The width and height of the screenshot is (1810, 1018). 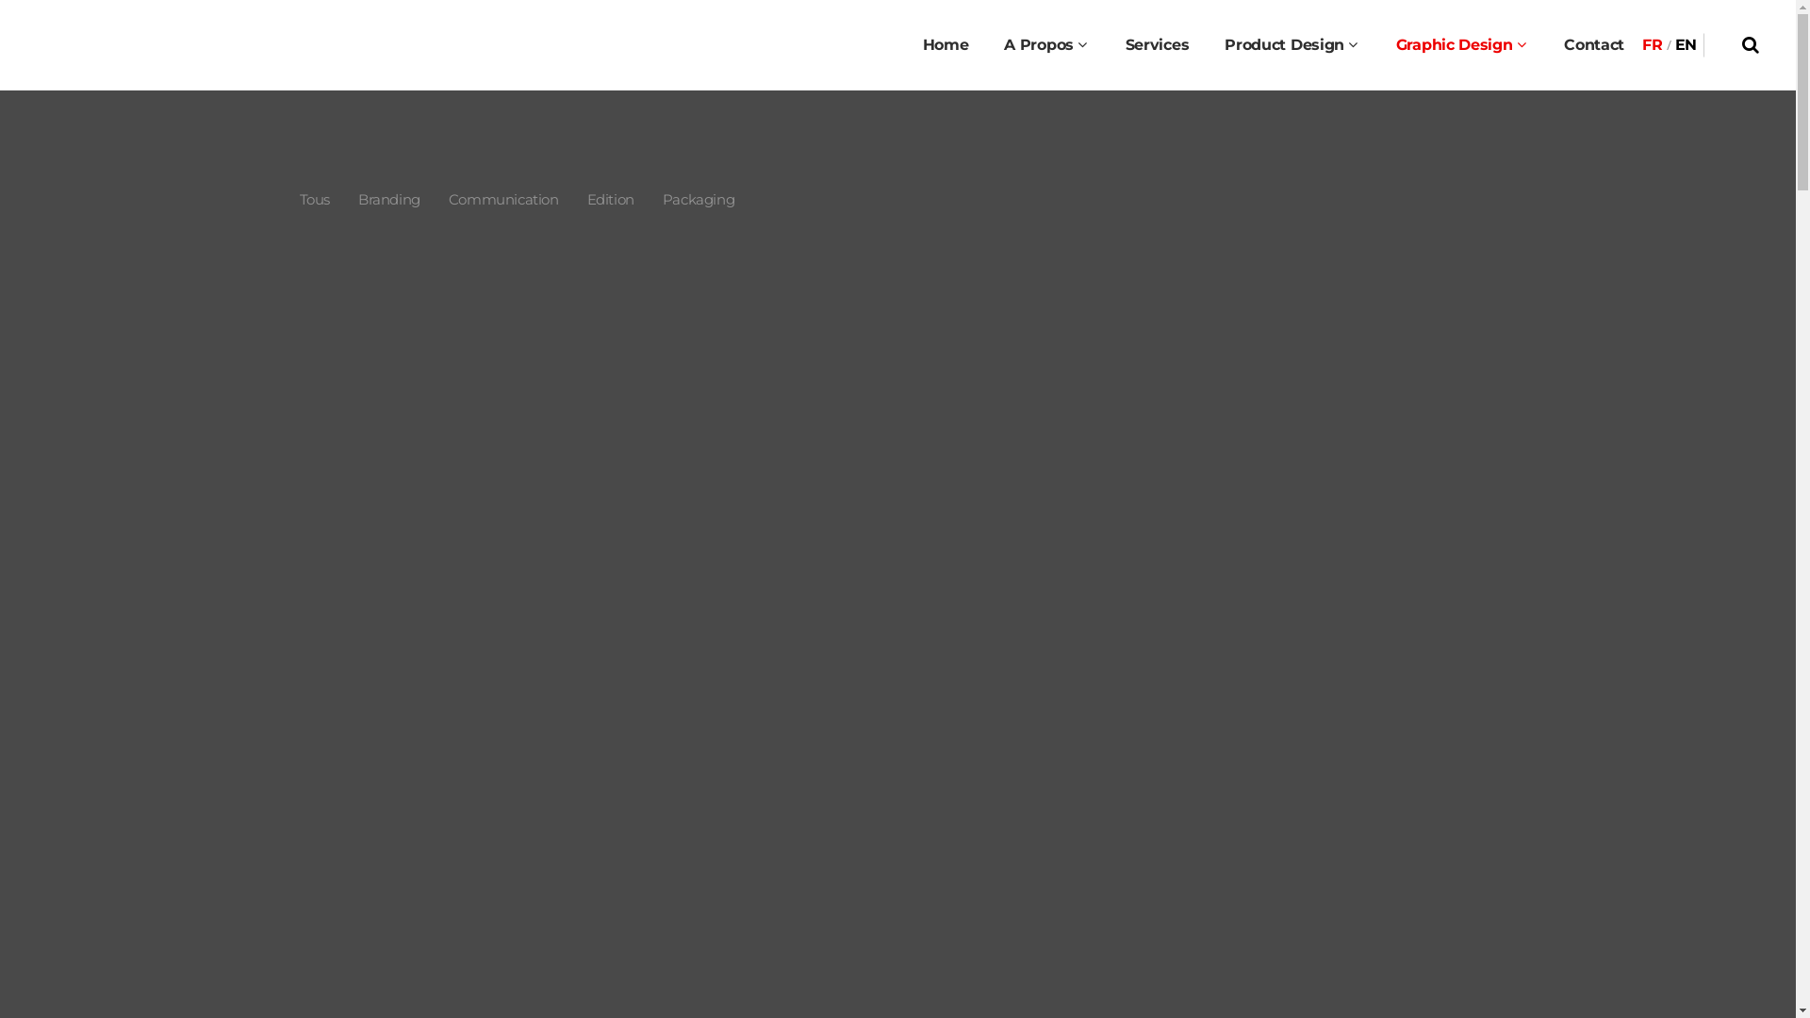 What do you see at coordinates (946, 45) in the screenshot?
I see `Home` at bounding box center [946, 45].